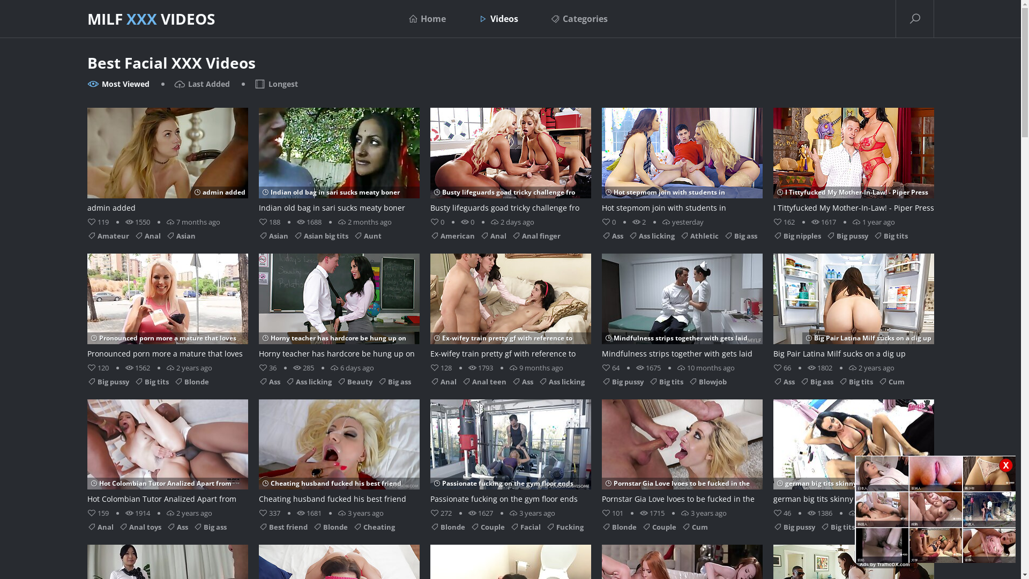  What do you see at coordinates (202, 84) in the screenshot?
I see `Last Added` at bounding box center [202, 84].